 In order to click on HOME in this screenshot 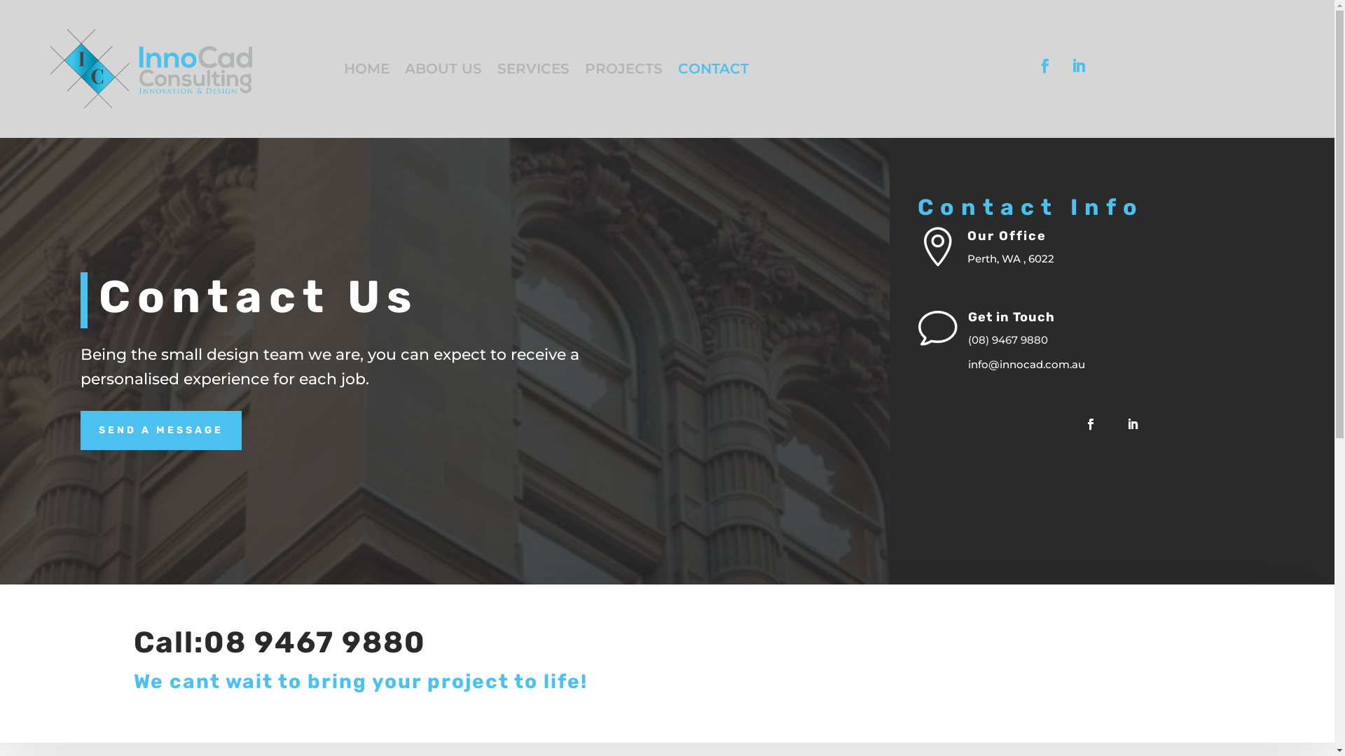, I will do `click(367, 71)`.